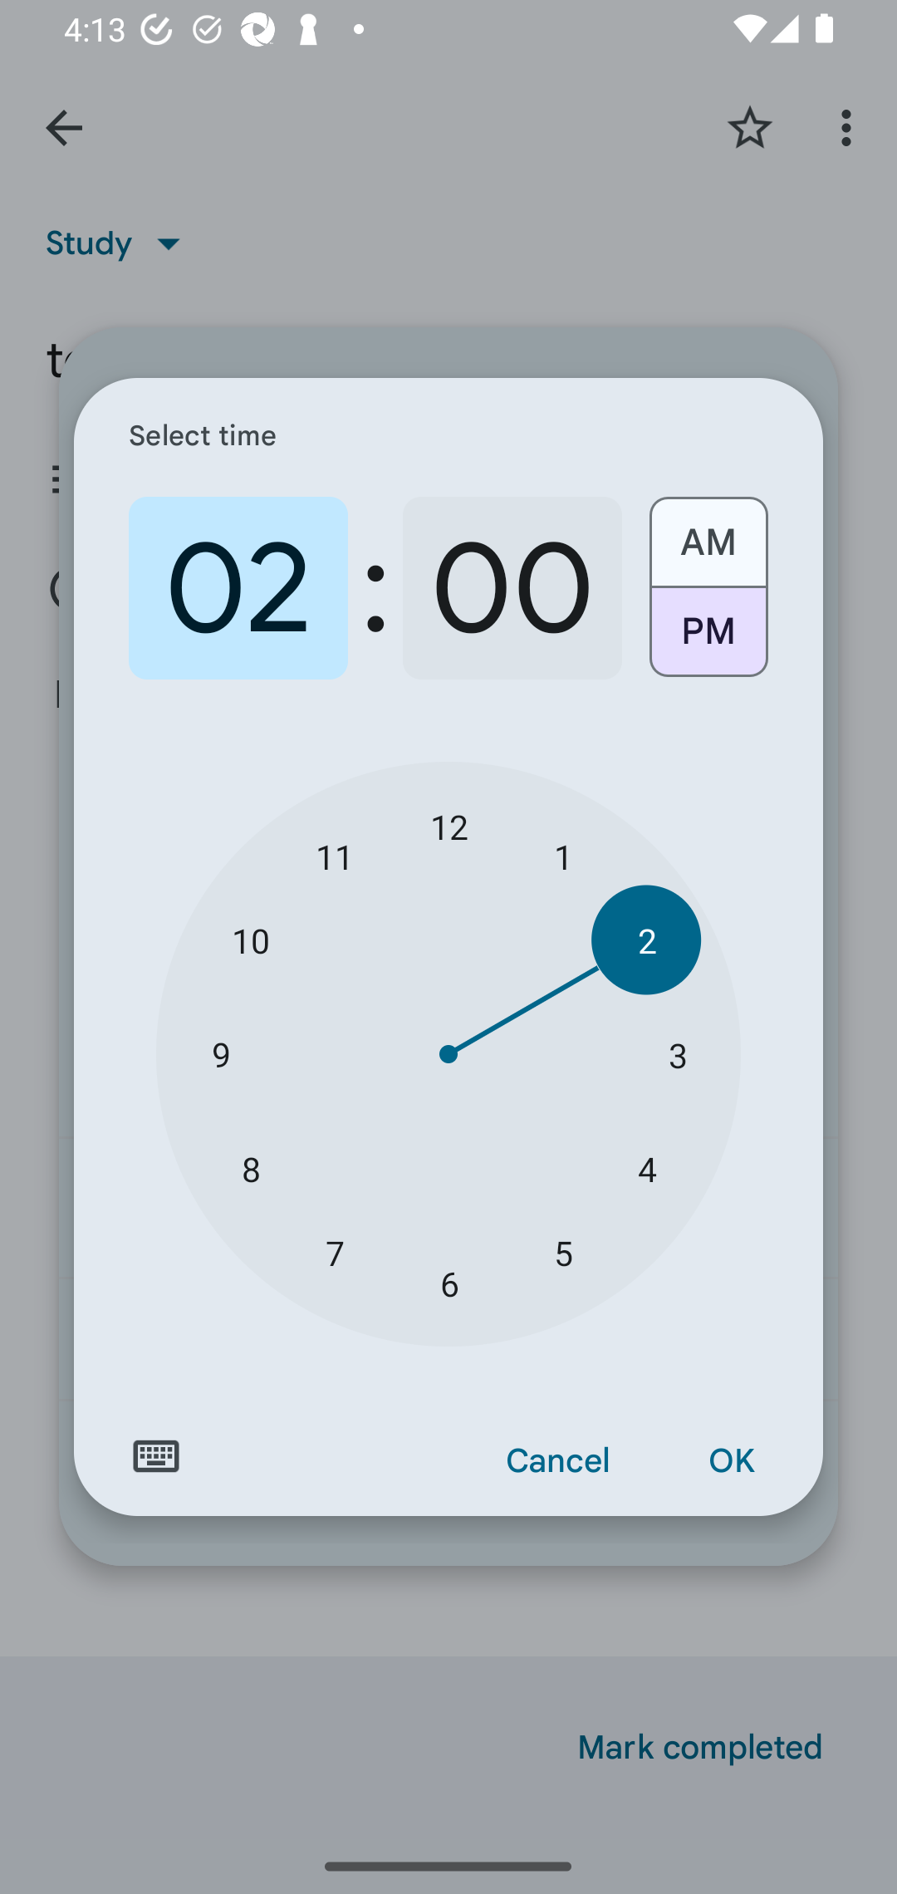 The width and height of the screenshot is (897, 1894). Describe the element at coordinates (448, 826) in the screenshot. I see `12 12 o'clock` at that location.